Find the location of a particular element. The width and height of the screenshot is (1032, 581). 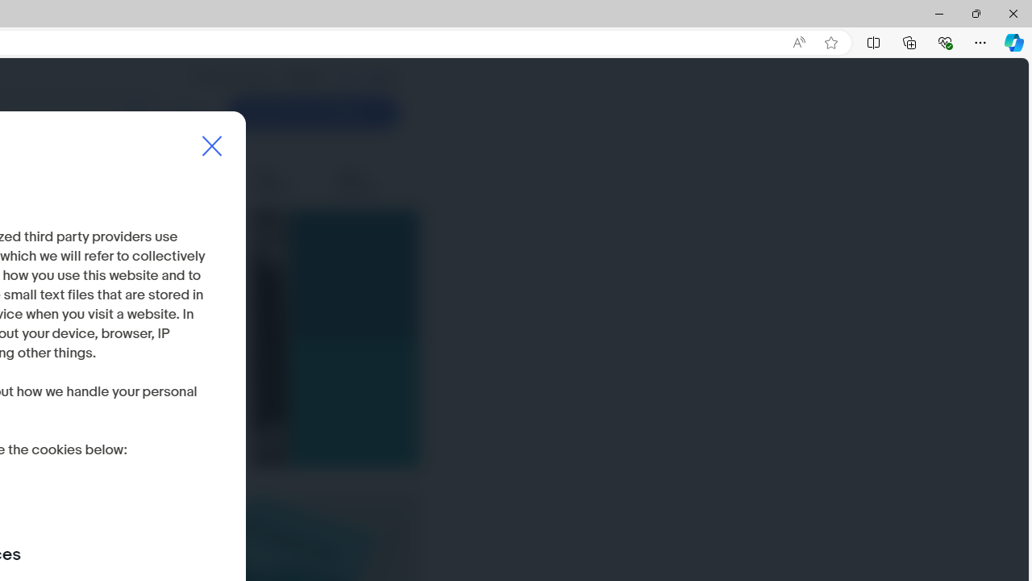

Class: search-input__icon is located at coordinates (135, 113).